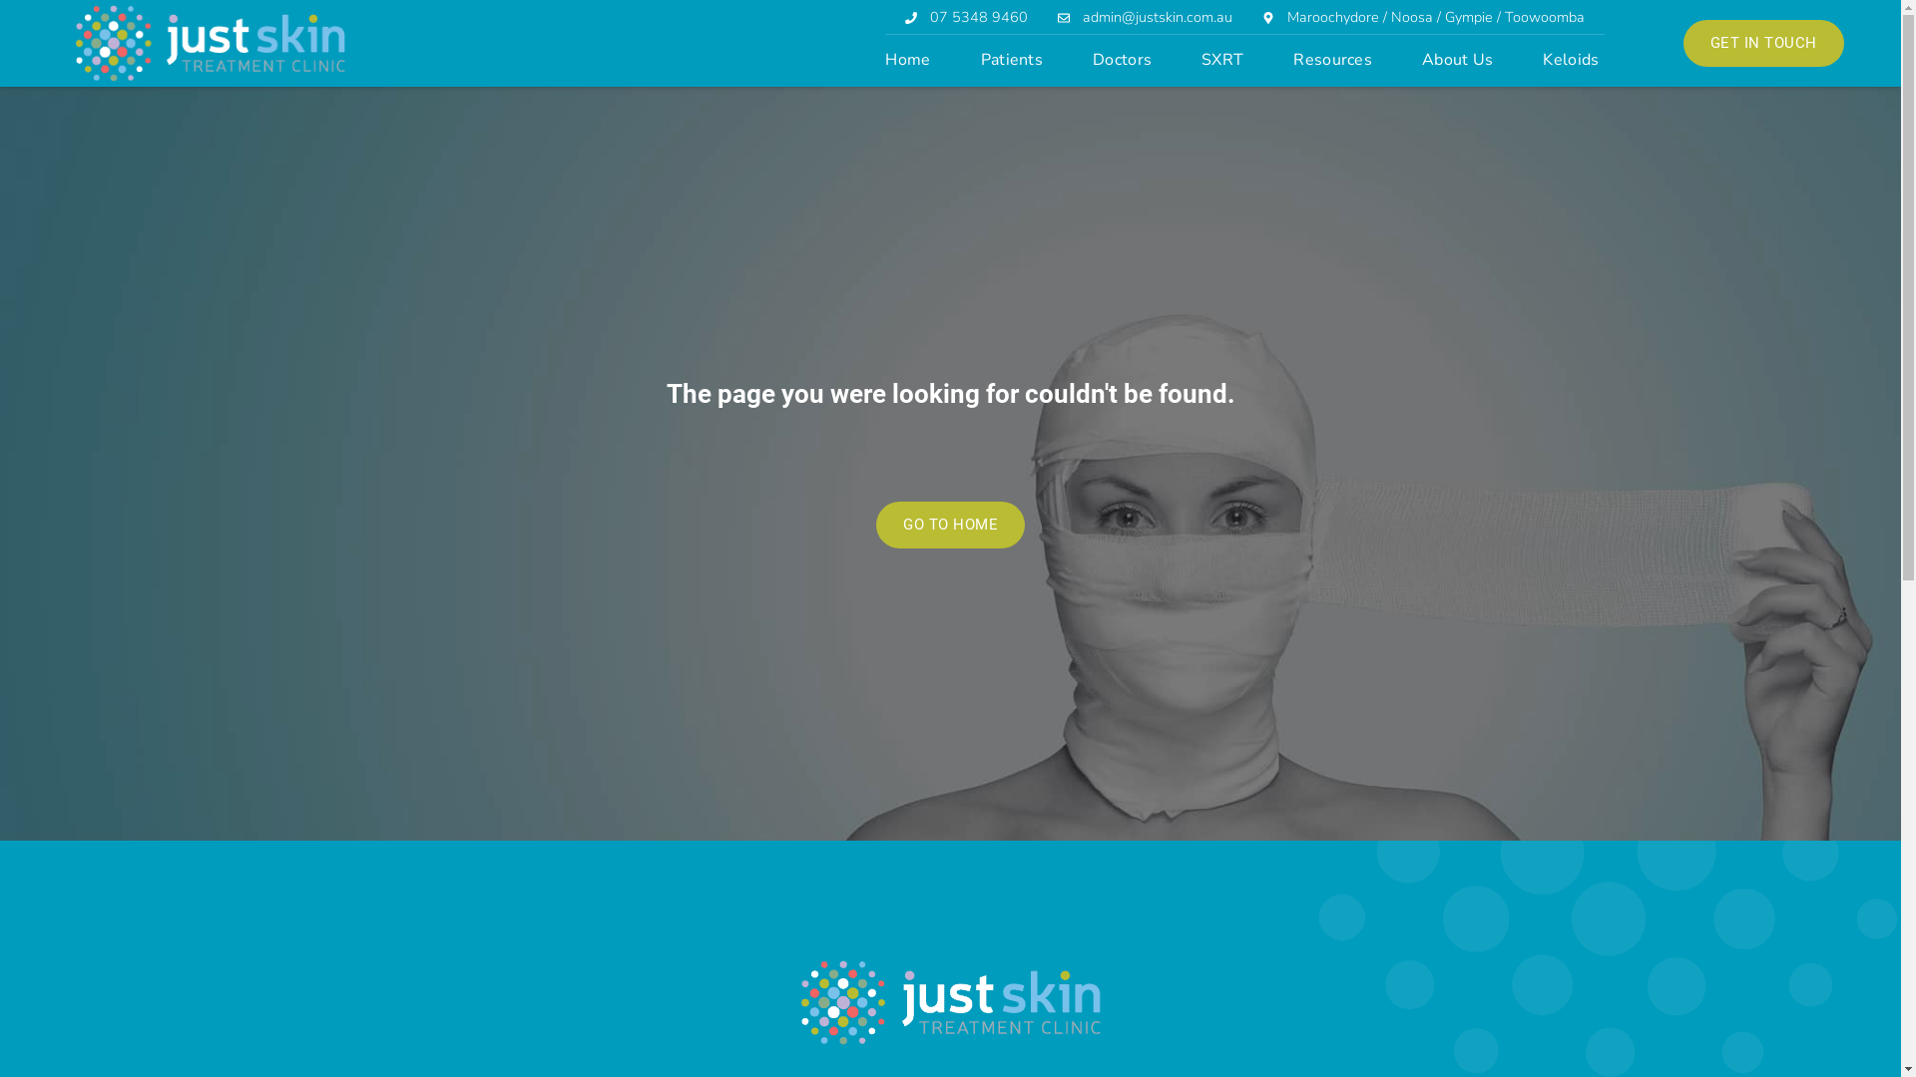 The height and width of the screenshot is (1077, 1916). What do you see at coordinates (1571, 60) in the screenshot?
I see `Keloids` at bounding box center [1571, 60].